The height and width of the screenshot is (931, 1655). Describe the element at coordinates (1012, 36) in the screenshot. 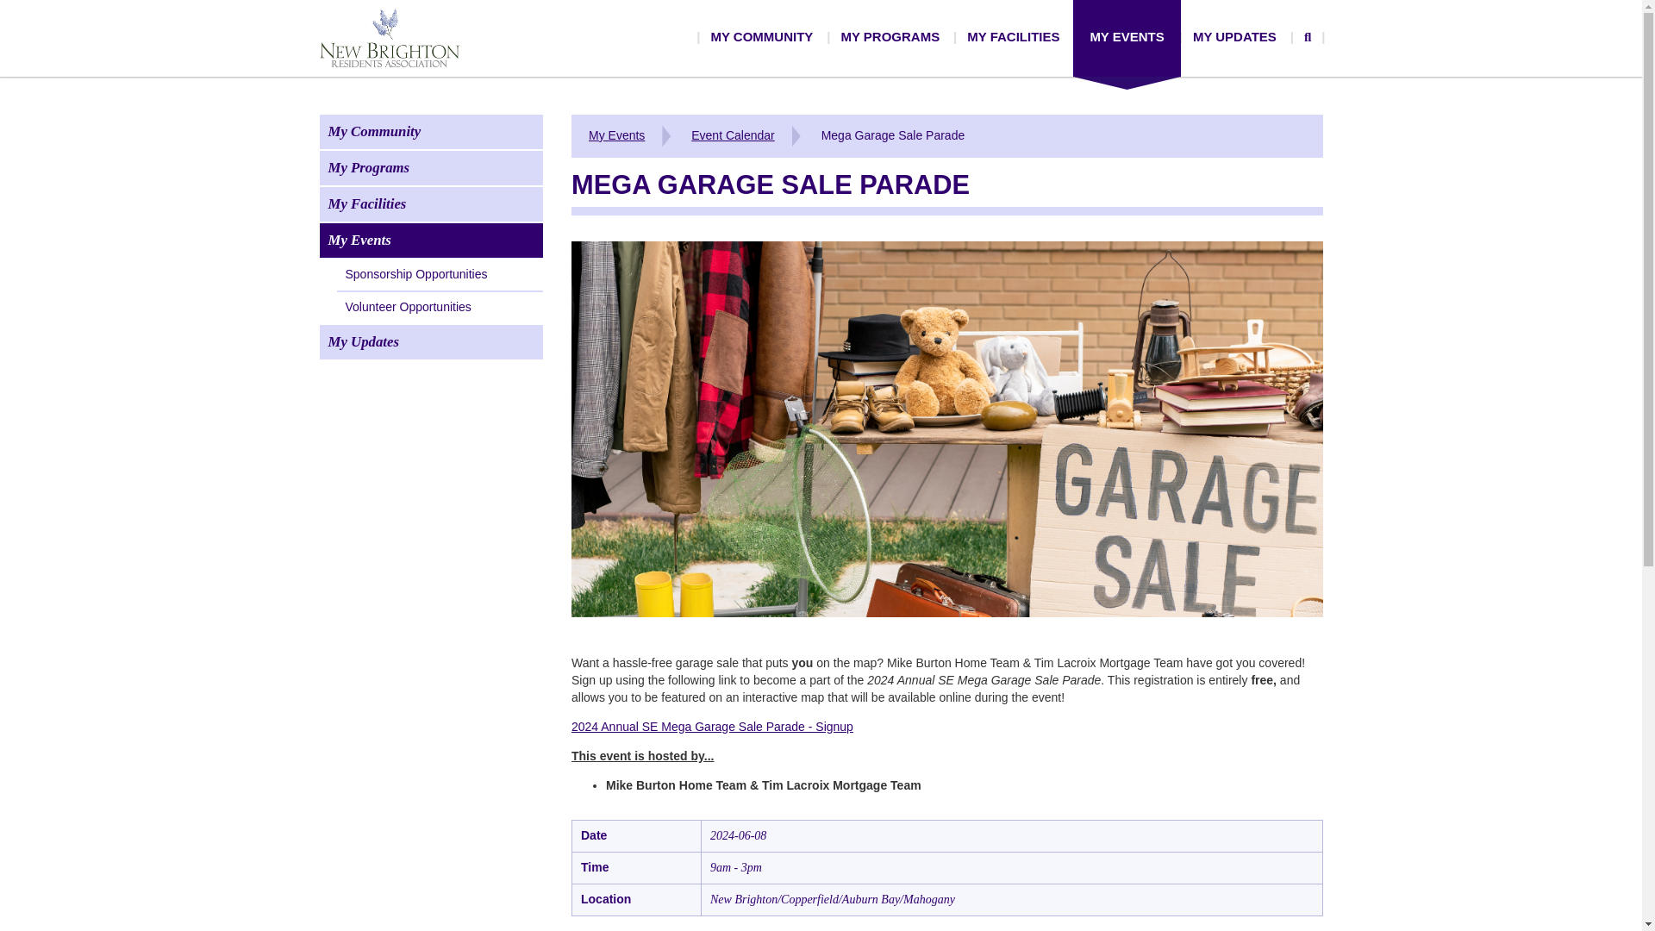

I see `MY FACILITIES` at that location.